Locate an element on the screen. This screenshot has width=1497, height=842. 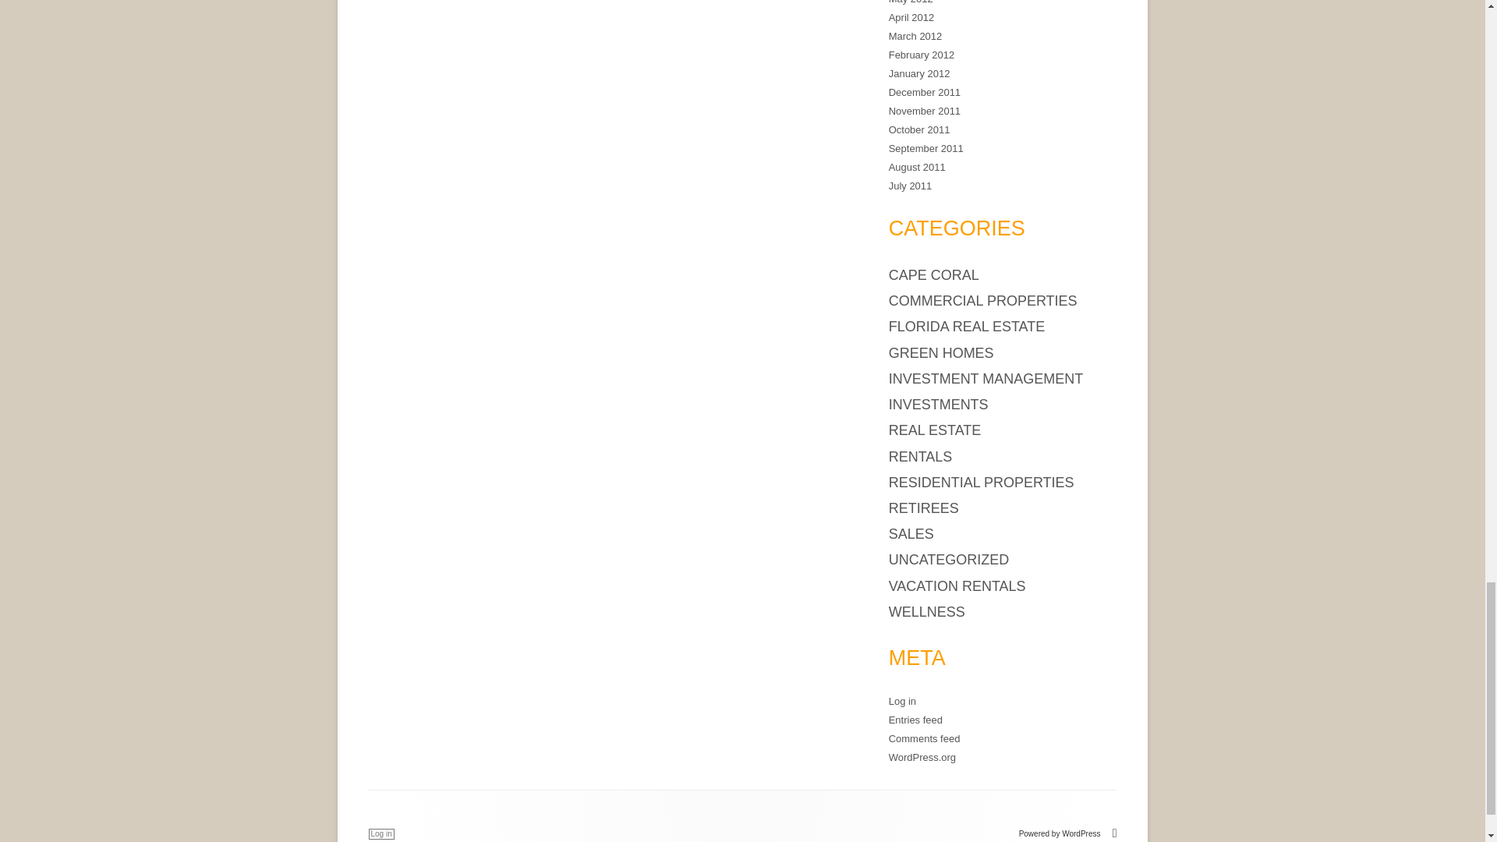
Semantic Personal Publishing Platform is located at coordinates (1068, 833).